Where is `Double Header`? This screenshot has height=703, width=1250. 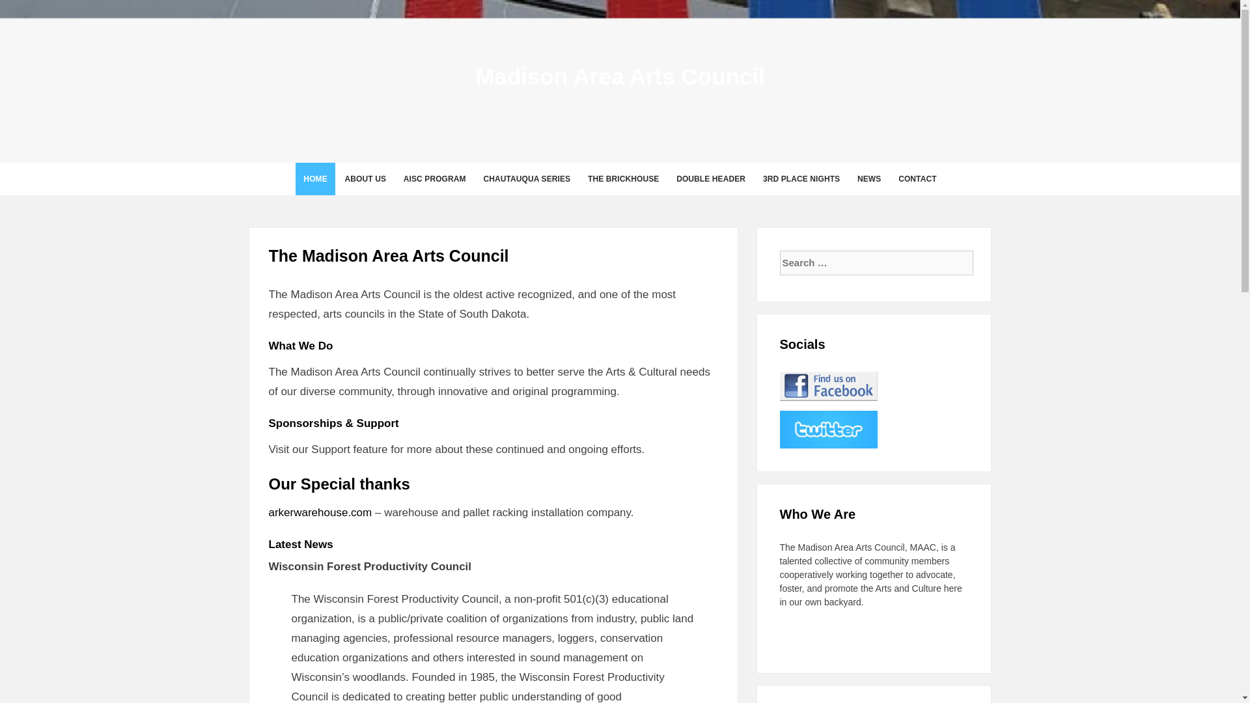
Double Header is located at coordinates (711, 178).